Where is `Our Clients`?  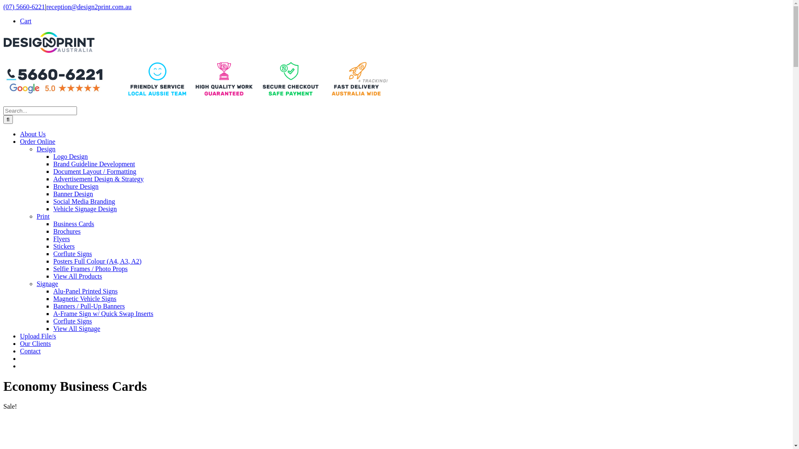 Our Clients is located at coordinates (35, 343).